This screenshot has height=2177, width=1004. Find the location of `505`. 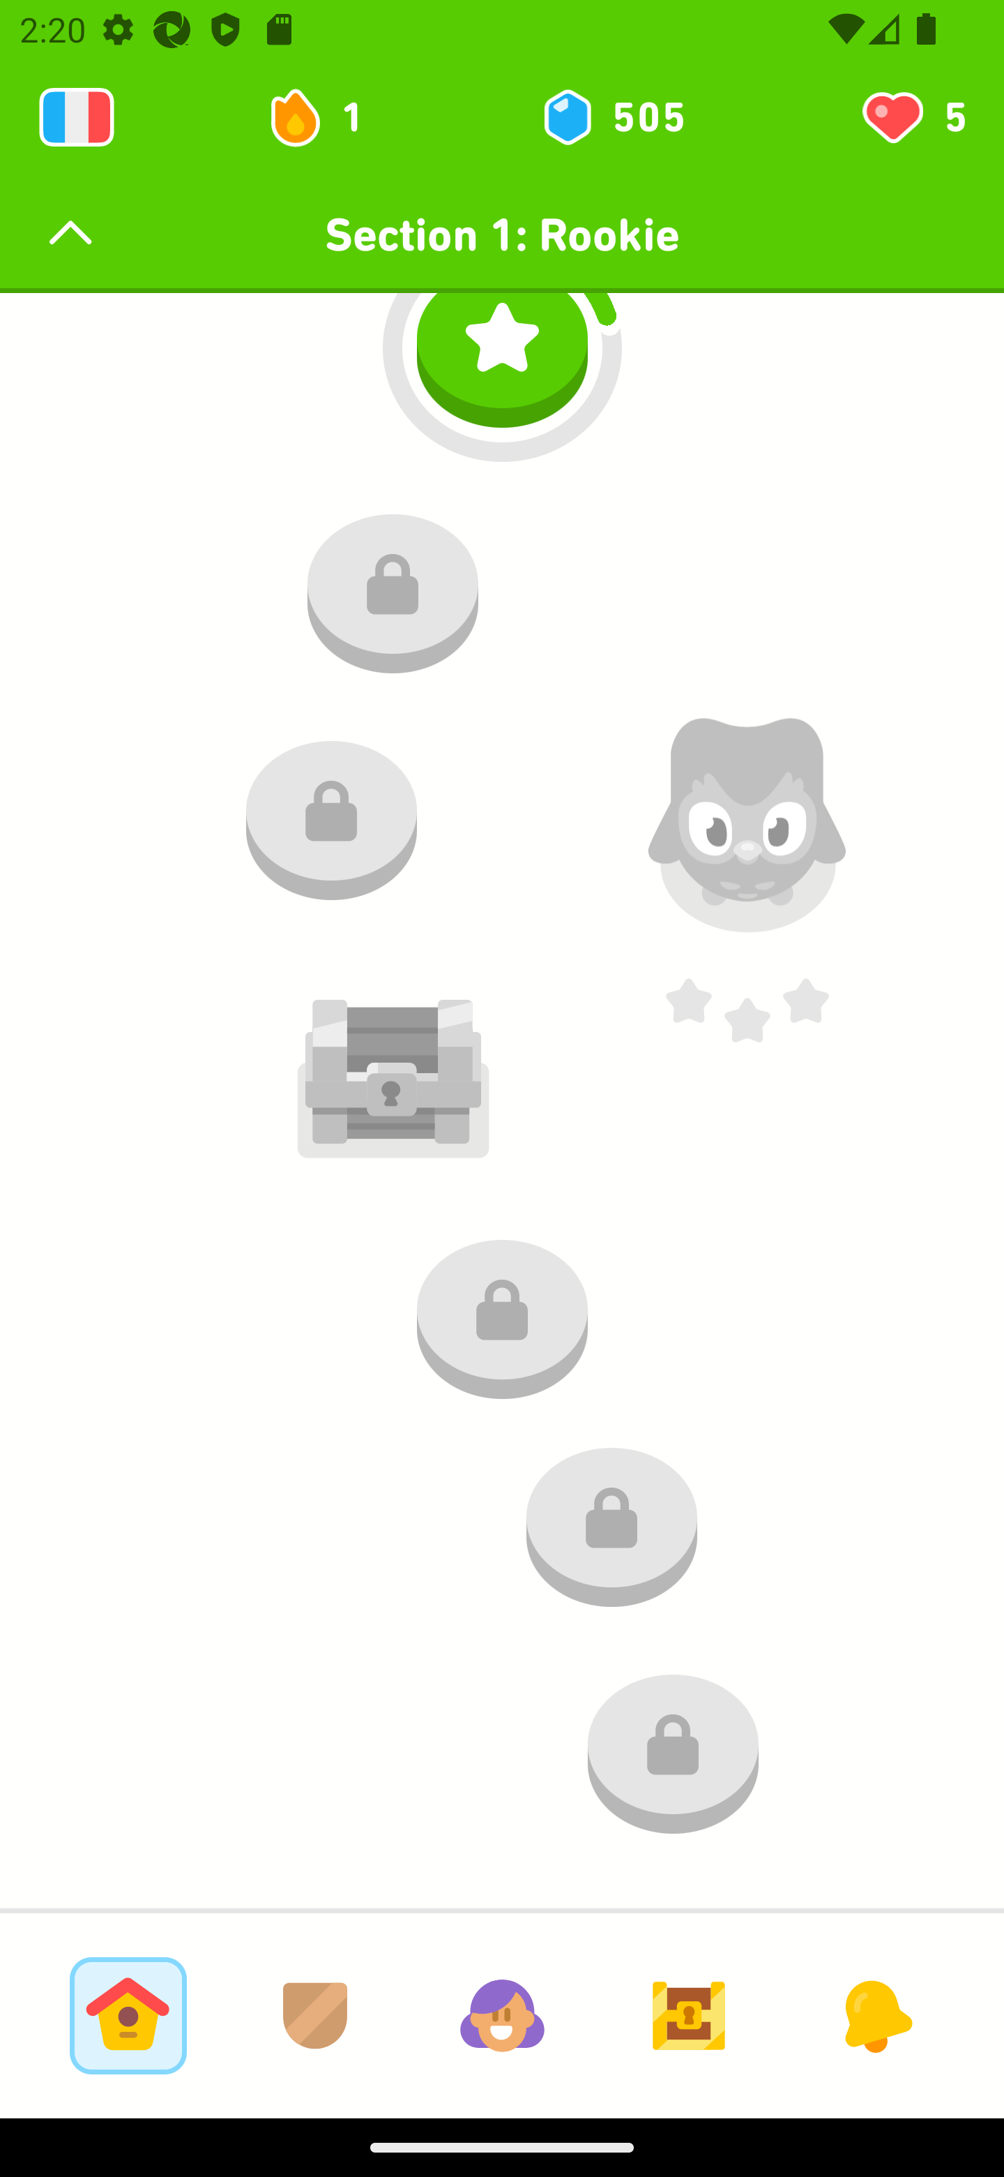

505 is located at coordinates (612, 117).